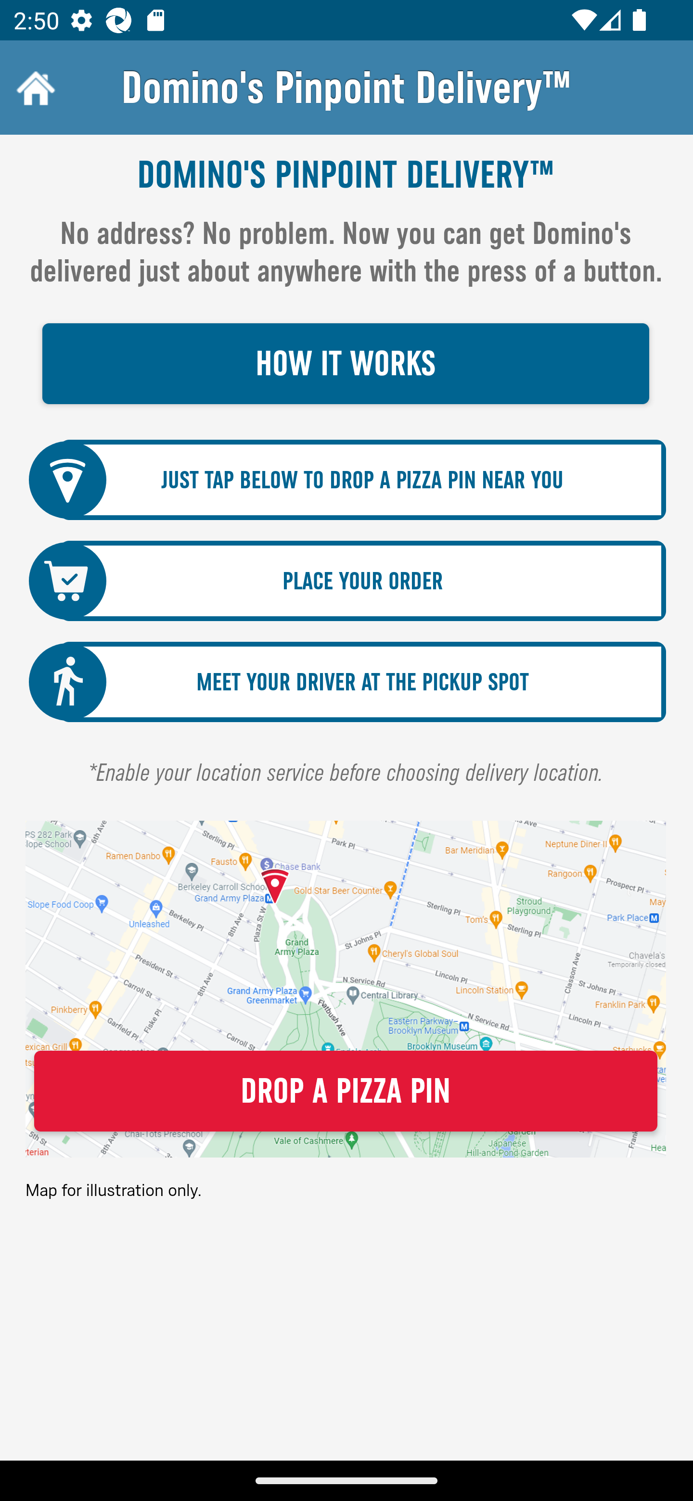 Image resolution: width=693 pixels, height=1501 pixels. What do you see at coordinates (34, 88) in the screenshot?
I see `Home` at bounding box center [34, 88].